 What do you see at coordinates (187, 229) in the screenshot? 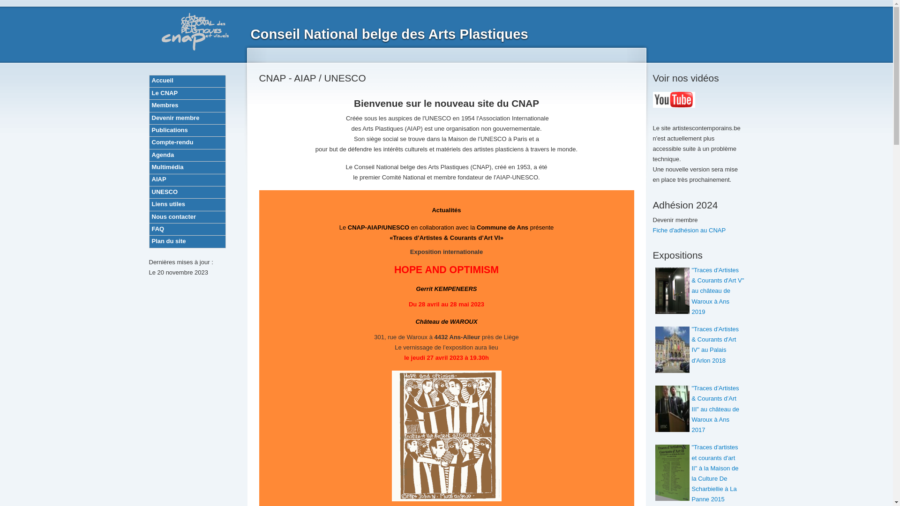
I see `FAQ` at bounding box center [187, 229].